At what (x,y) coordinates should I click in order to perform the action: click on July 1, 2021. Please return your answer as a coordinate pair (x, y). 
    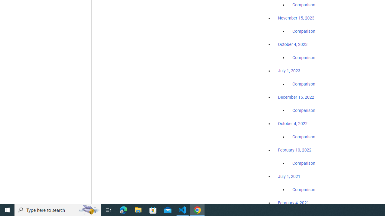
    Looking at the image, I should click on (289, 176).